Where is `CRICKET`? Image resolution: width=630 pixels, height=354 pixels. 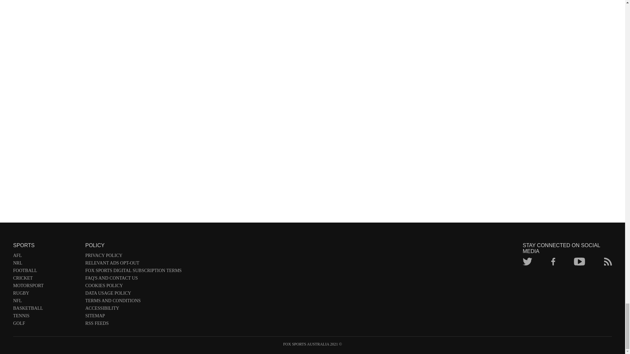
CRICKET is located at coordinates (46, 279).